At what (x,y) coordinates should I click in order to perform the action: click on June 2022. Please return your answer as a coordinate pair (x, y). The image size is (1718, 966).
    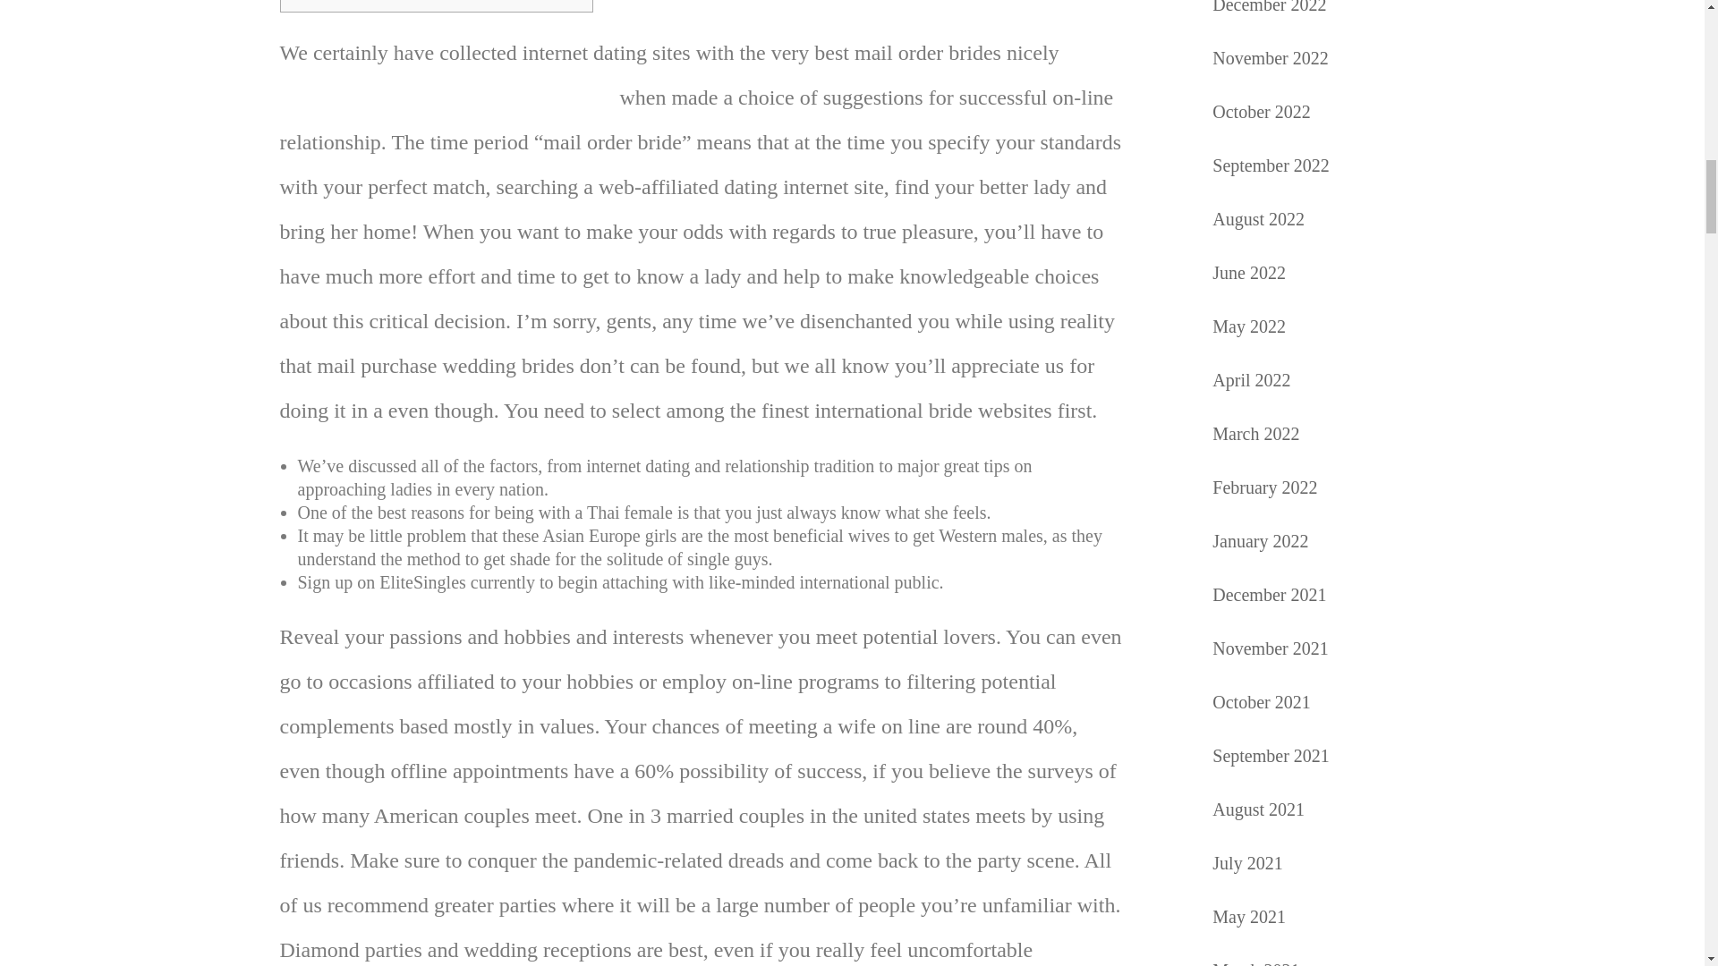
    Looking at the image, I should click on (1249, 272).